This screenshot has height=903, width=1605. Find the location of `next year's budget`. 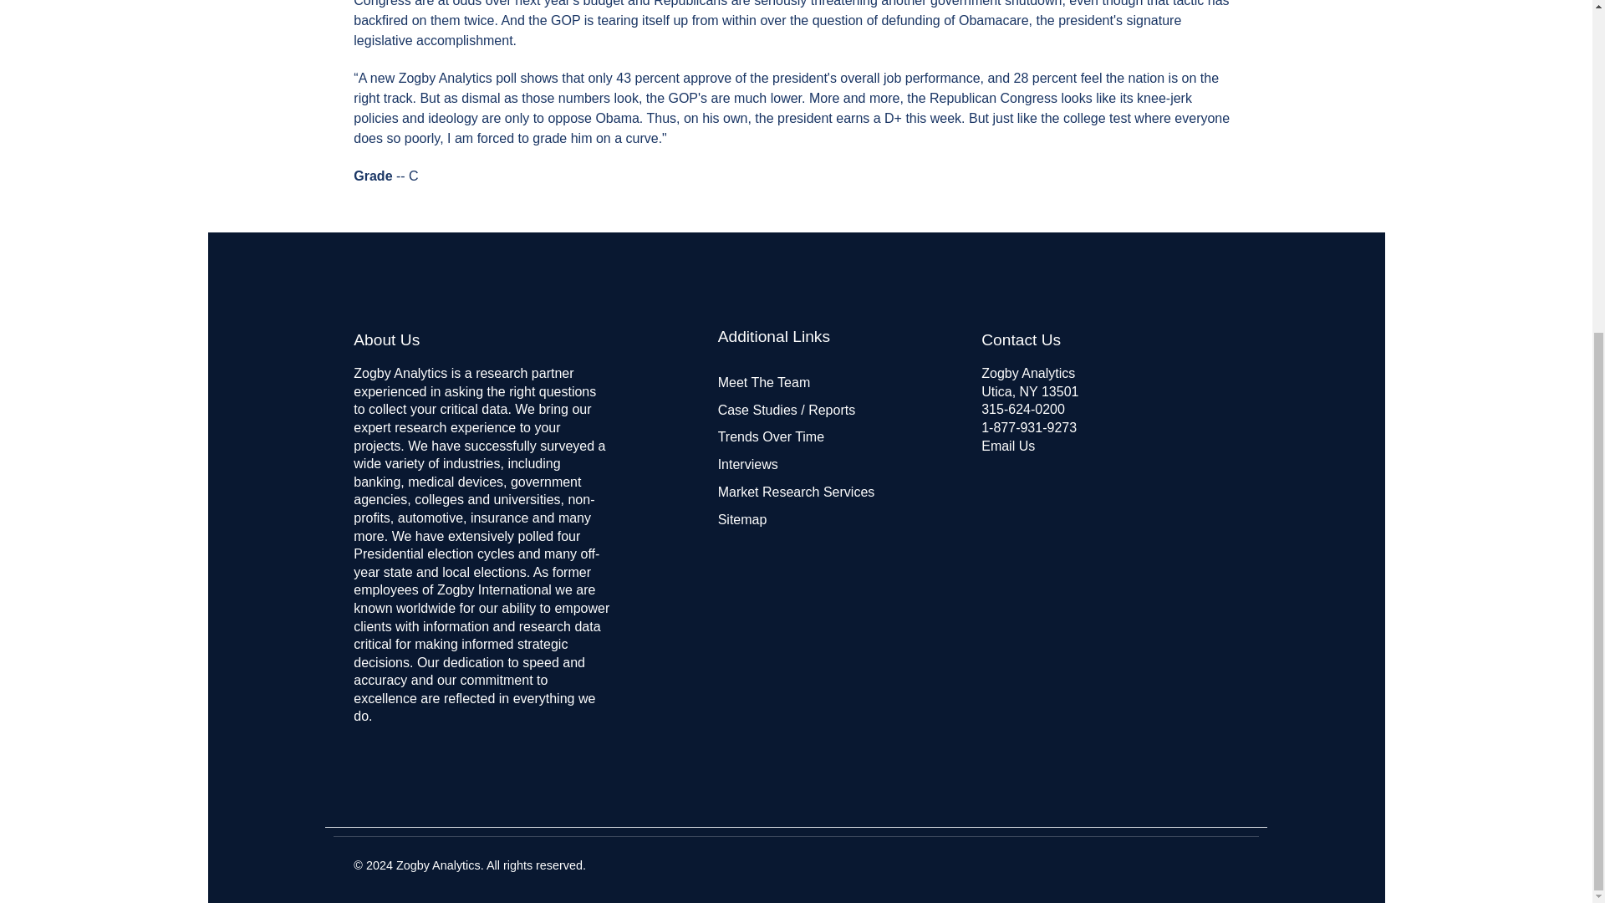

next year's budget is located at coordinates (569, 3).